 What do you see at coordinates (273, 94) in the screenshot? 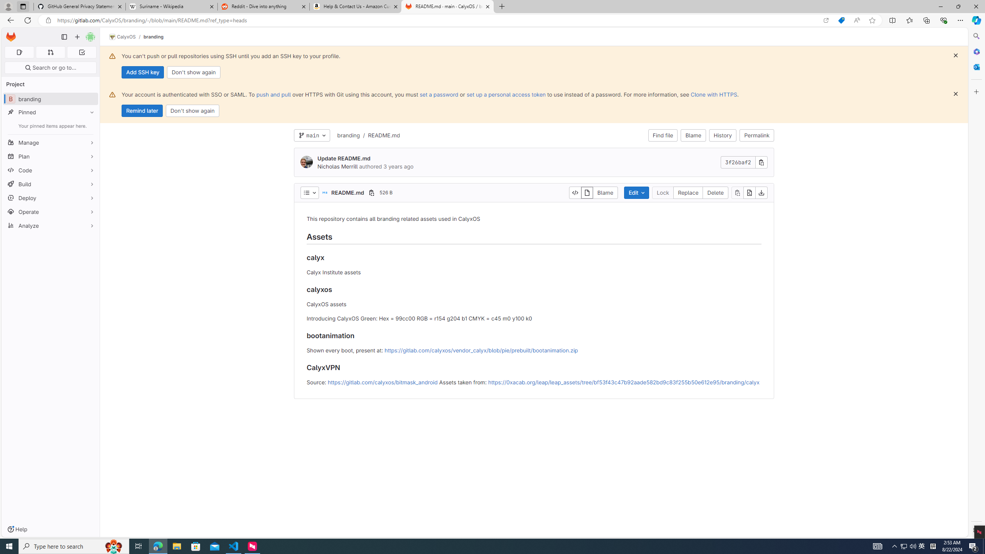
I see `push and pull` at bounding box center [273, 94].